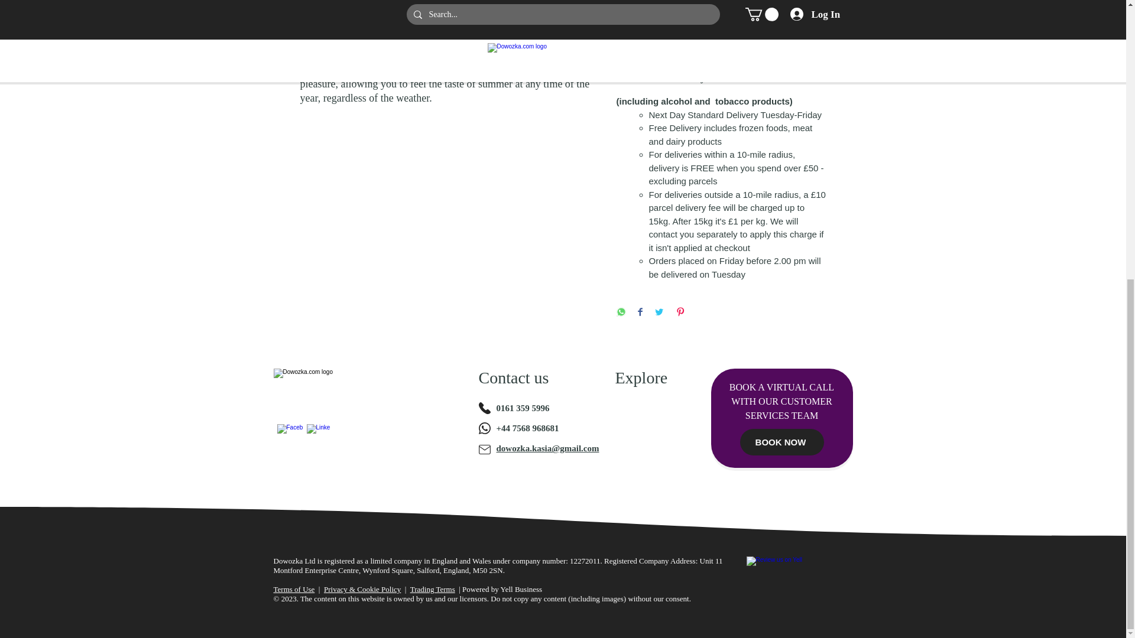 The width and height of the screenshot is (1135, 638). Describe the element at coordinates (293, 590) in the screenshot. I see `Terms of Use` at that location.